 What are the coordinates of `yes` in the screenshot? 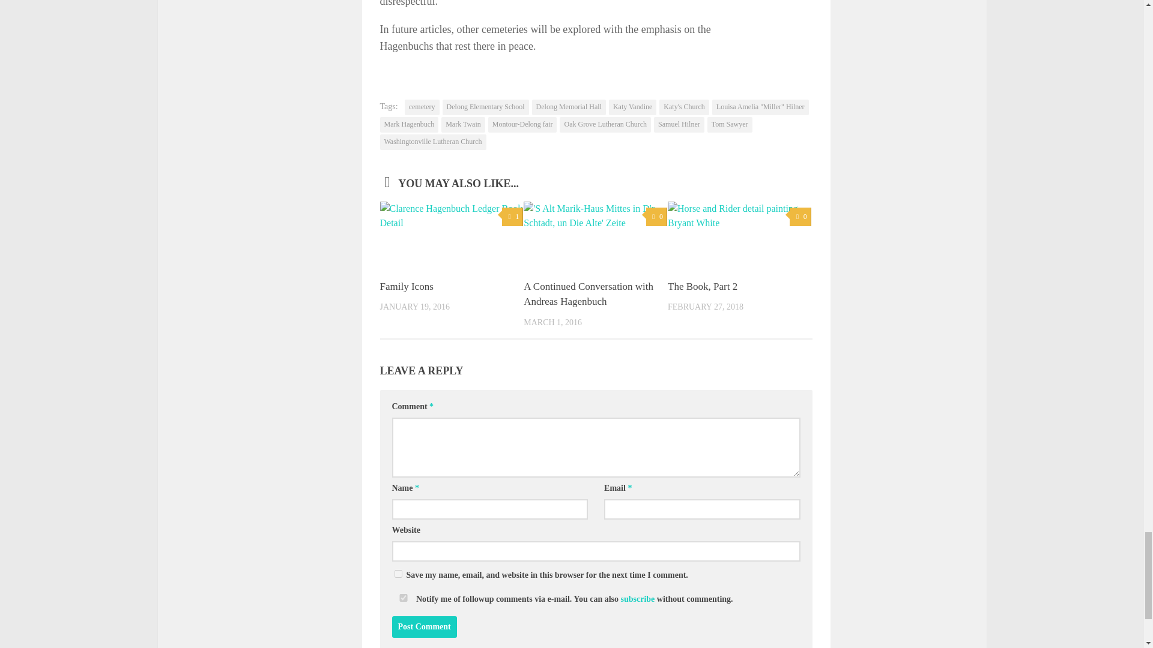 It's located at (398, 574).